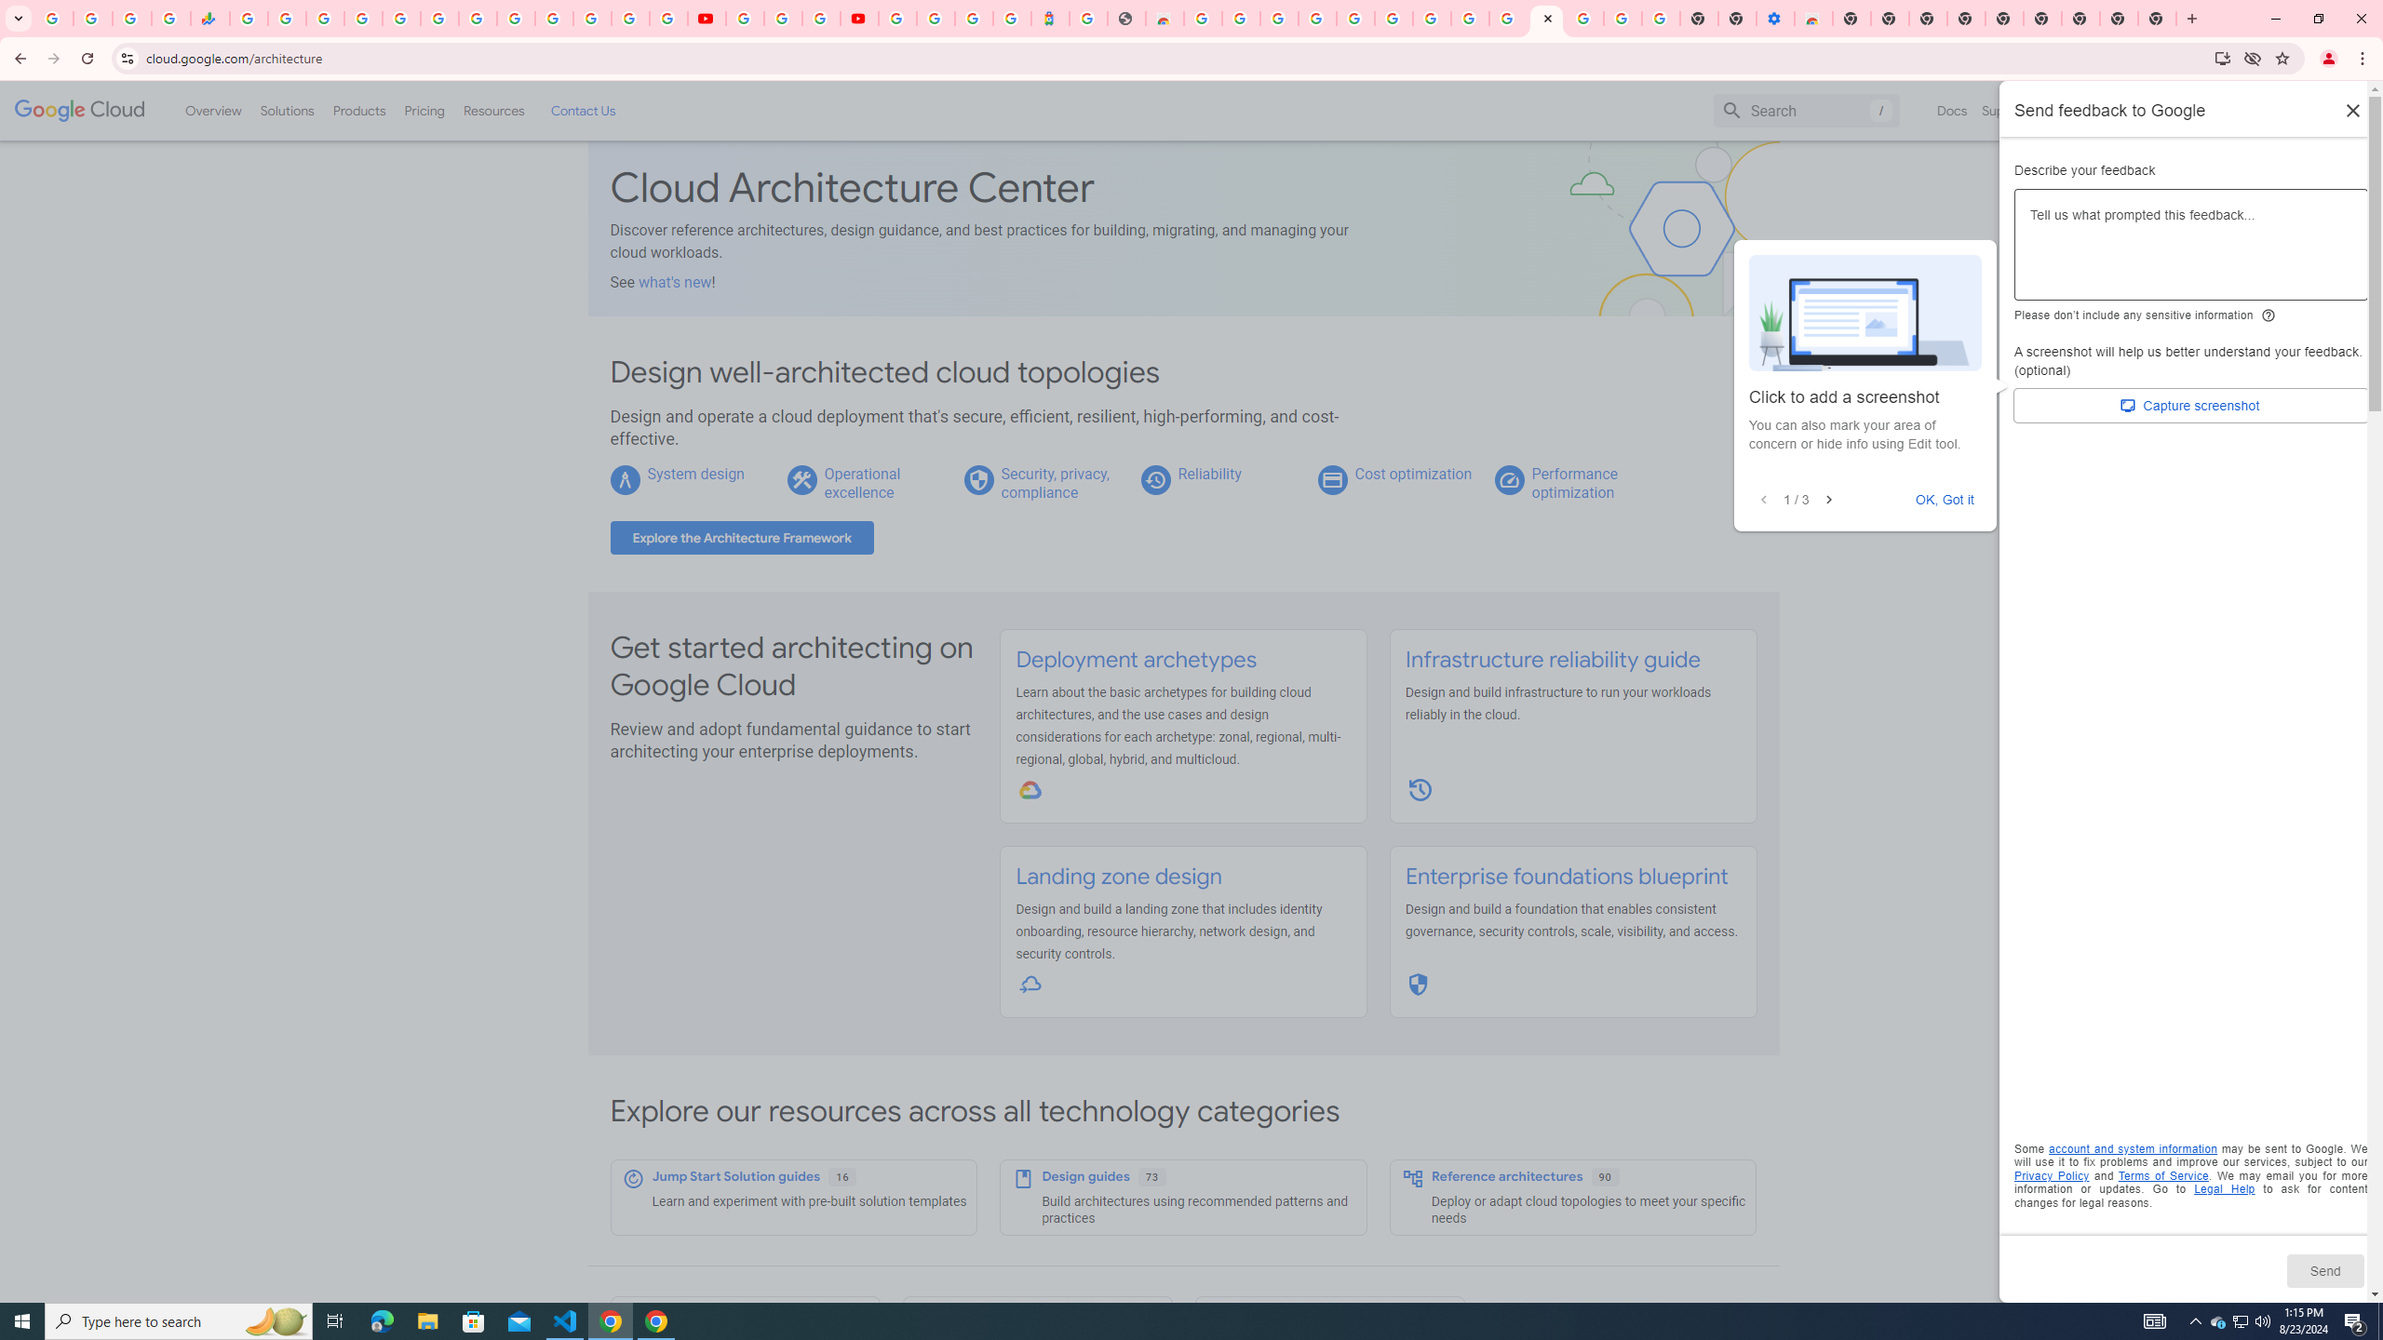 Image resolution: width=2383 pixels, height=1340 pixels. Describe the element at coordinates (742, 538) in the screenshot. I see `Explore the Architecture Framework` at that location.